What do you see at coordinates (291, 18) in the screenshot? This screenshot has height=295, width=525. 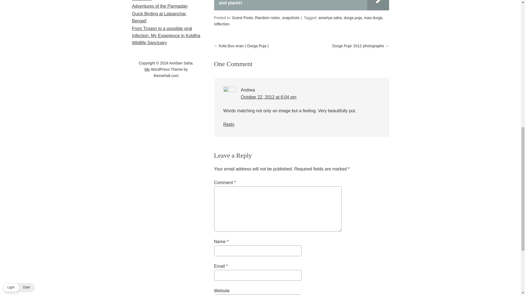 I see `snapshots` at bounding box center [291, 18].